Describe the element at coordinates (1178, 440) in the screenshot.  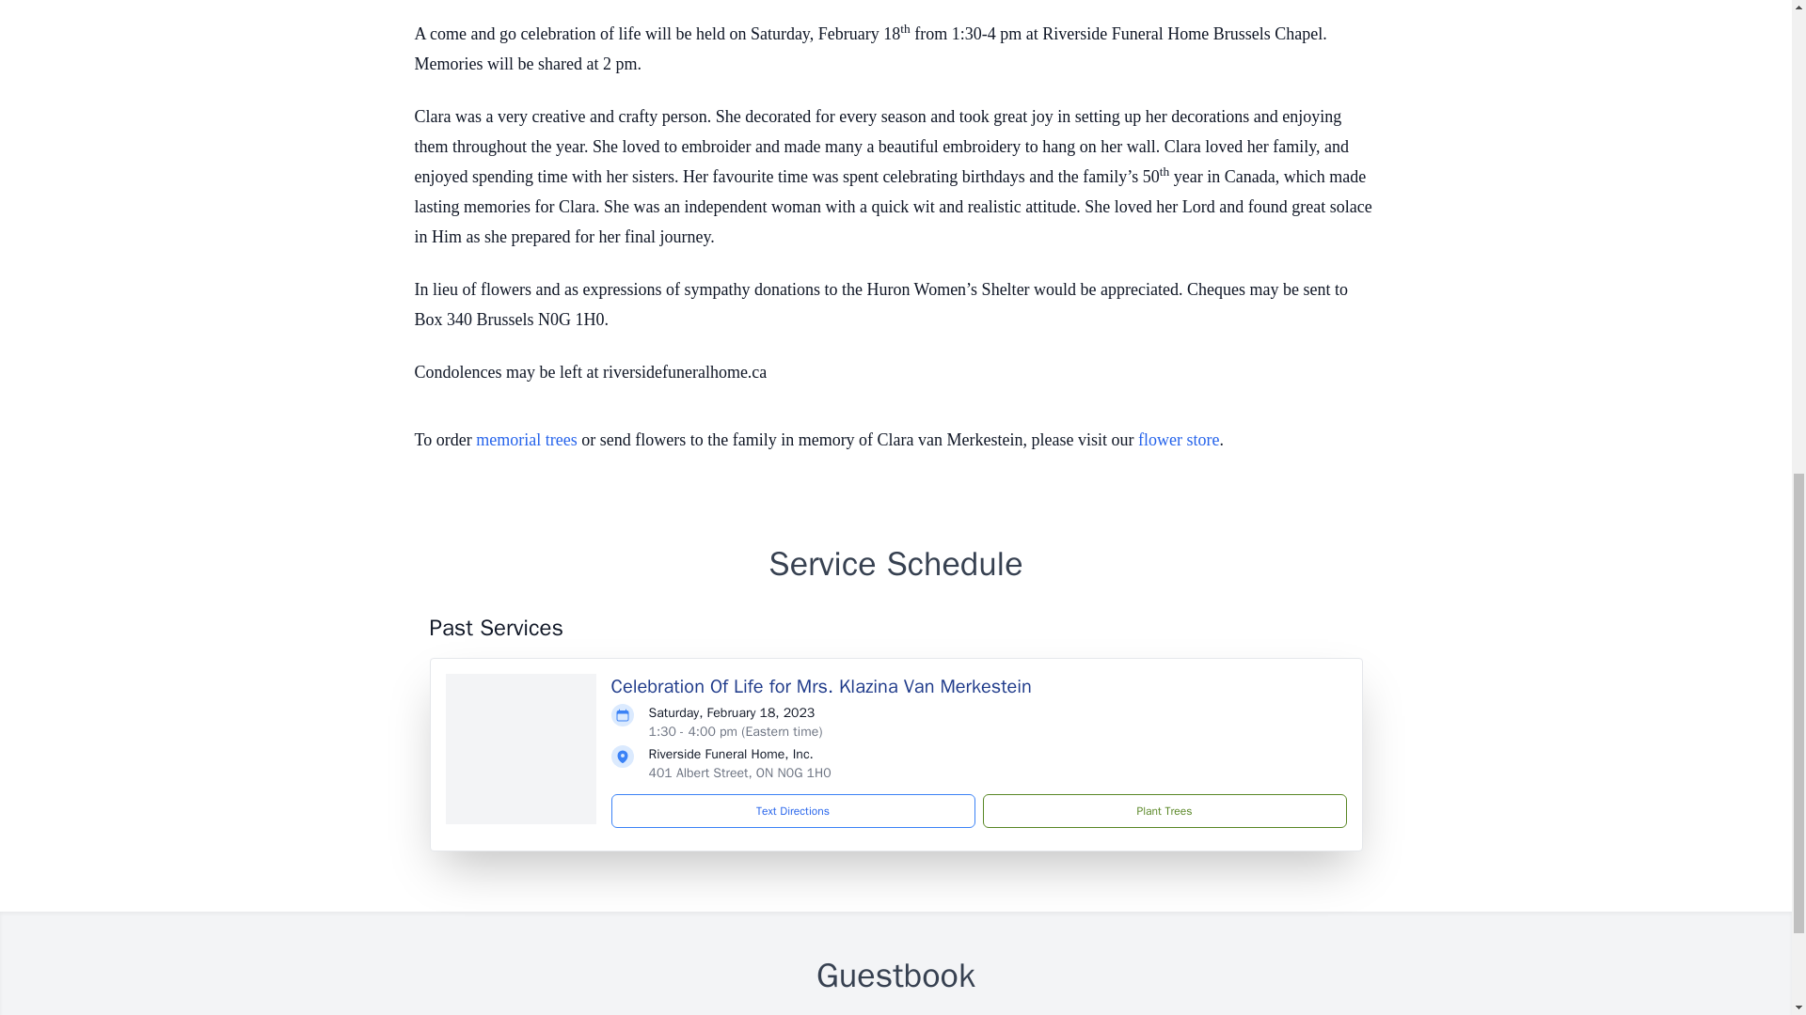
I see `flower store` at that location.